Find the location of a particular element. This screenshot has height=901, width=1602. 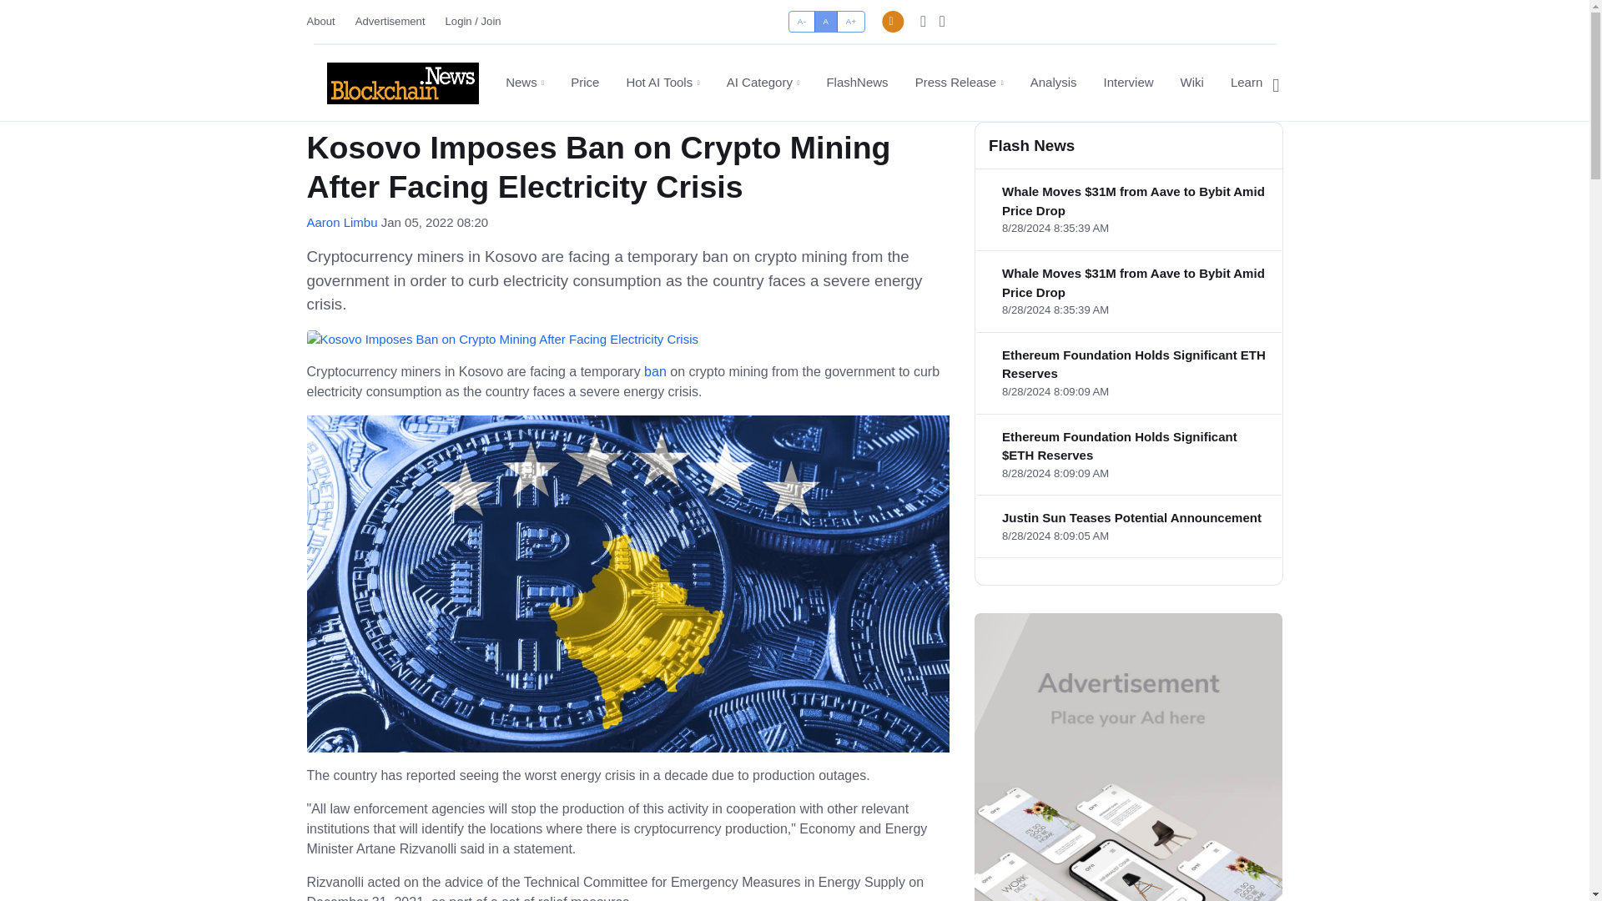

on is located at coordinates (793, 15).